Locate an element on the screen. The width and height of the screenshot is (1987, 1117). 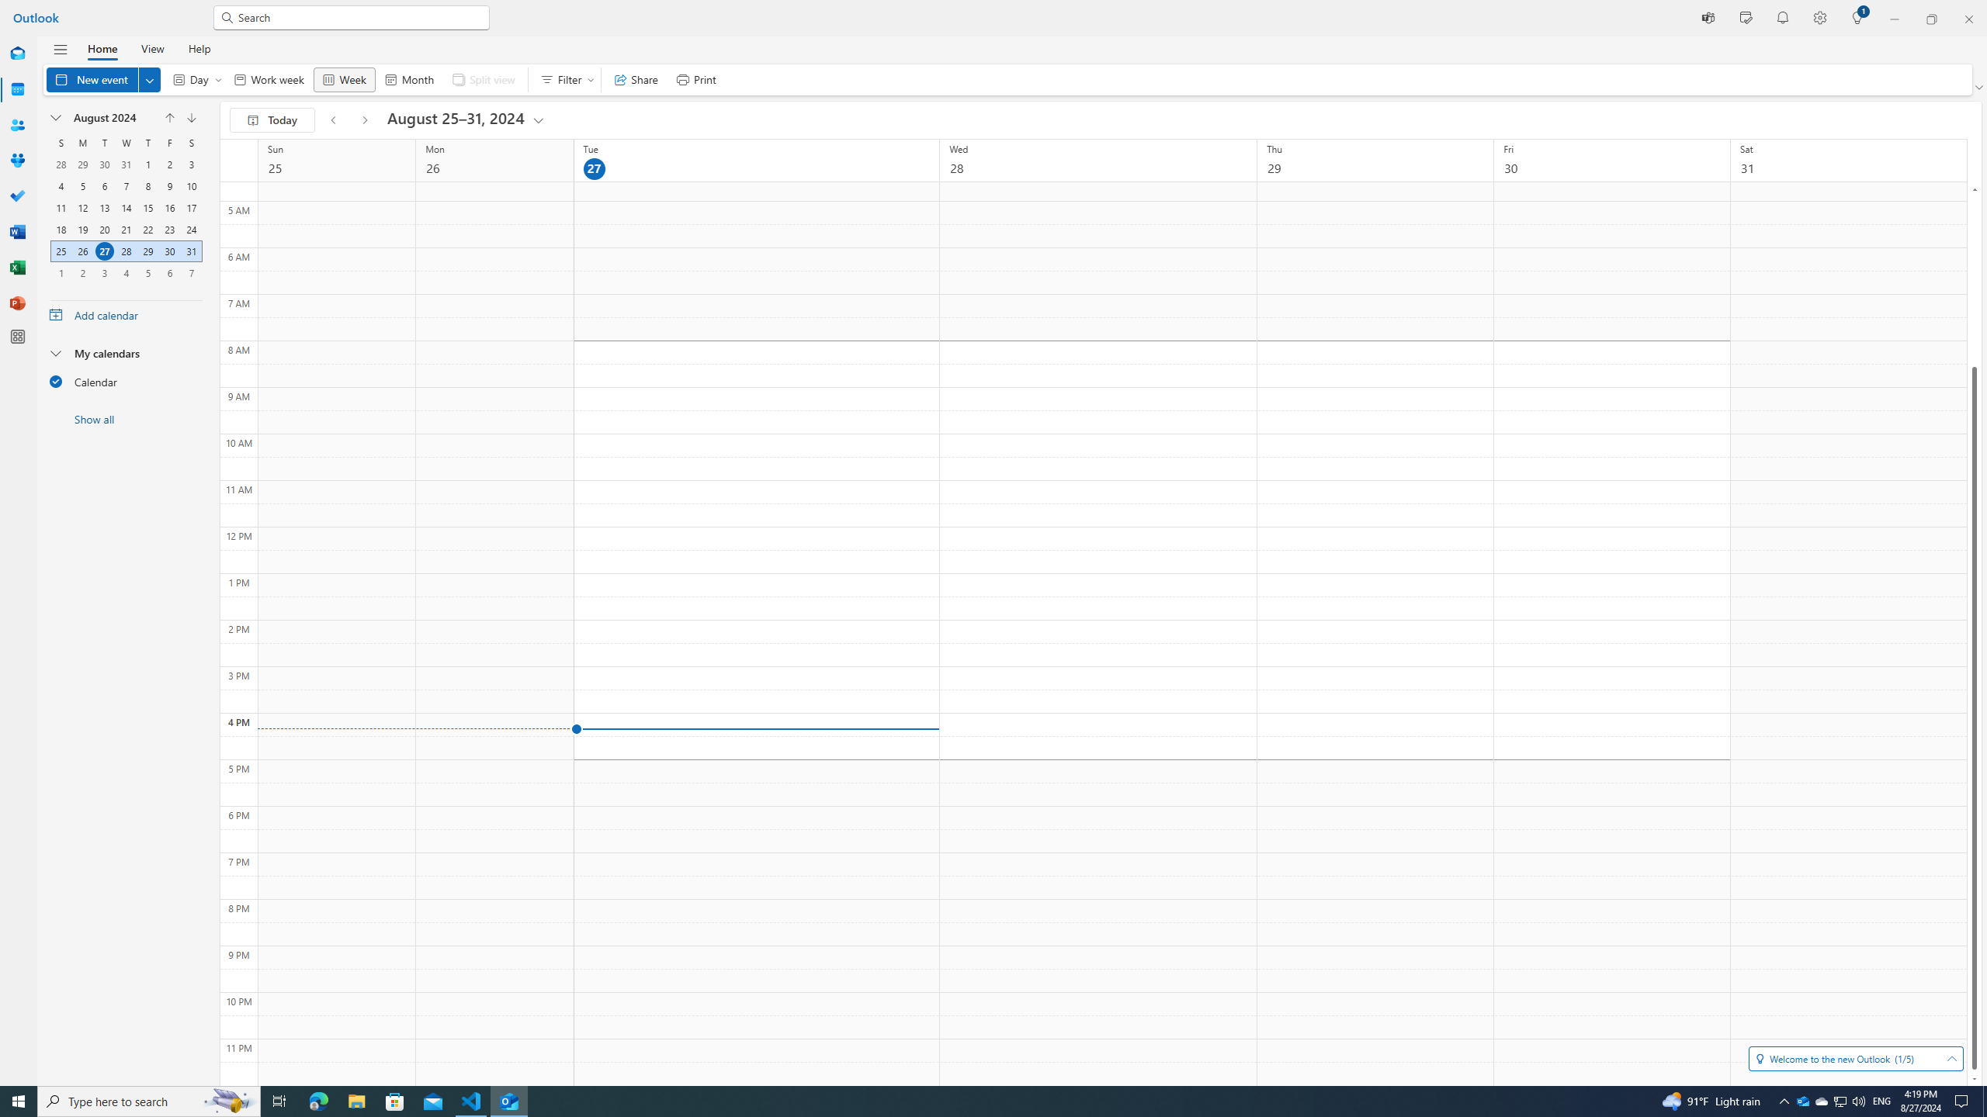
7, September, 2024 is located at coordinates (191, 273).